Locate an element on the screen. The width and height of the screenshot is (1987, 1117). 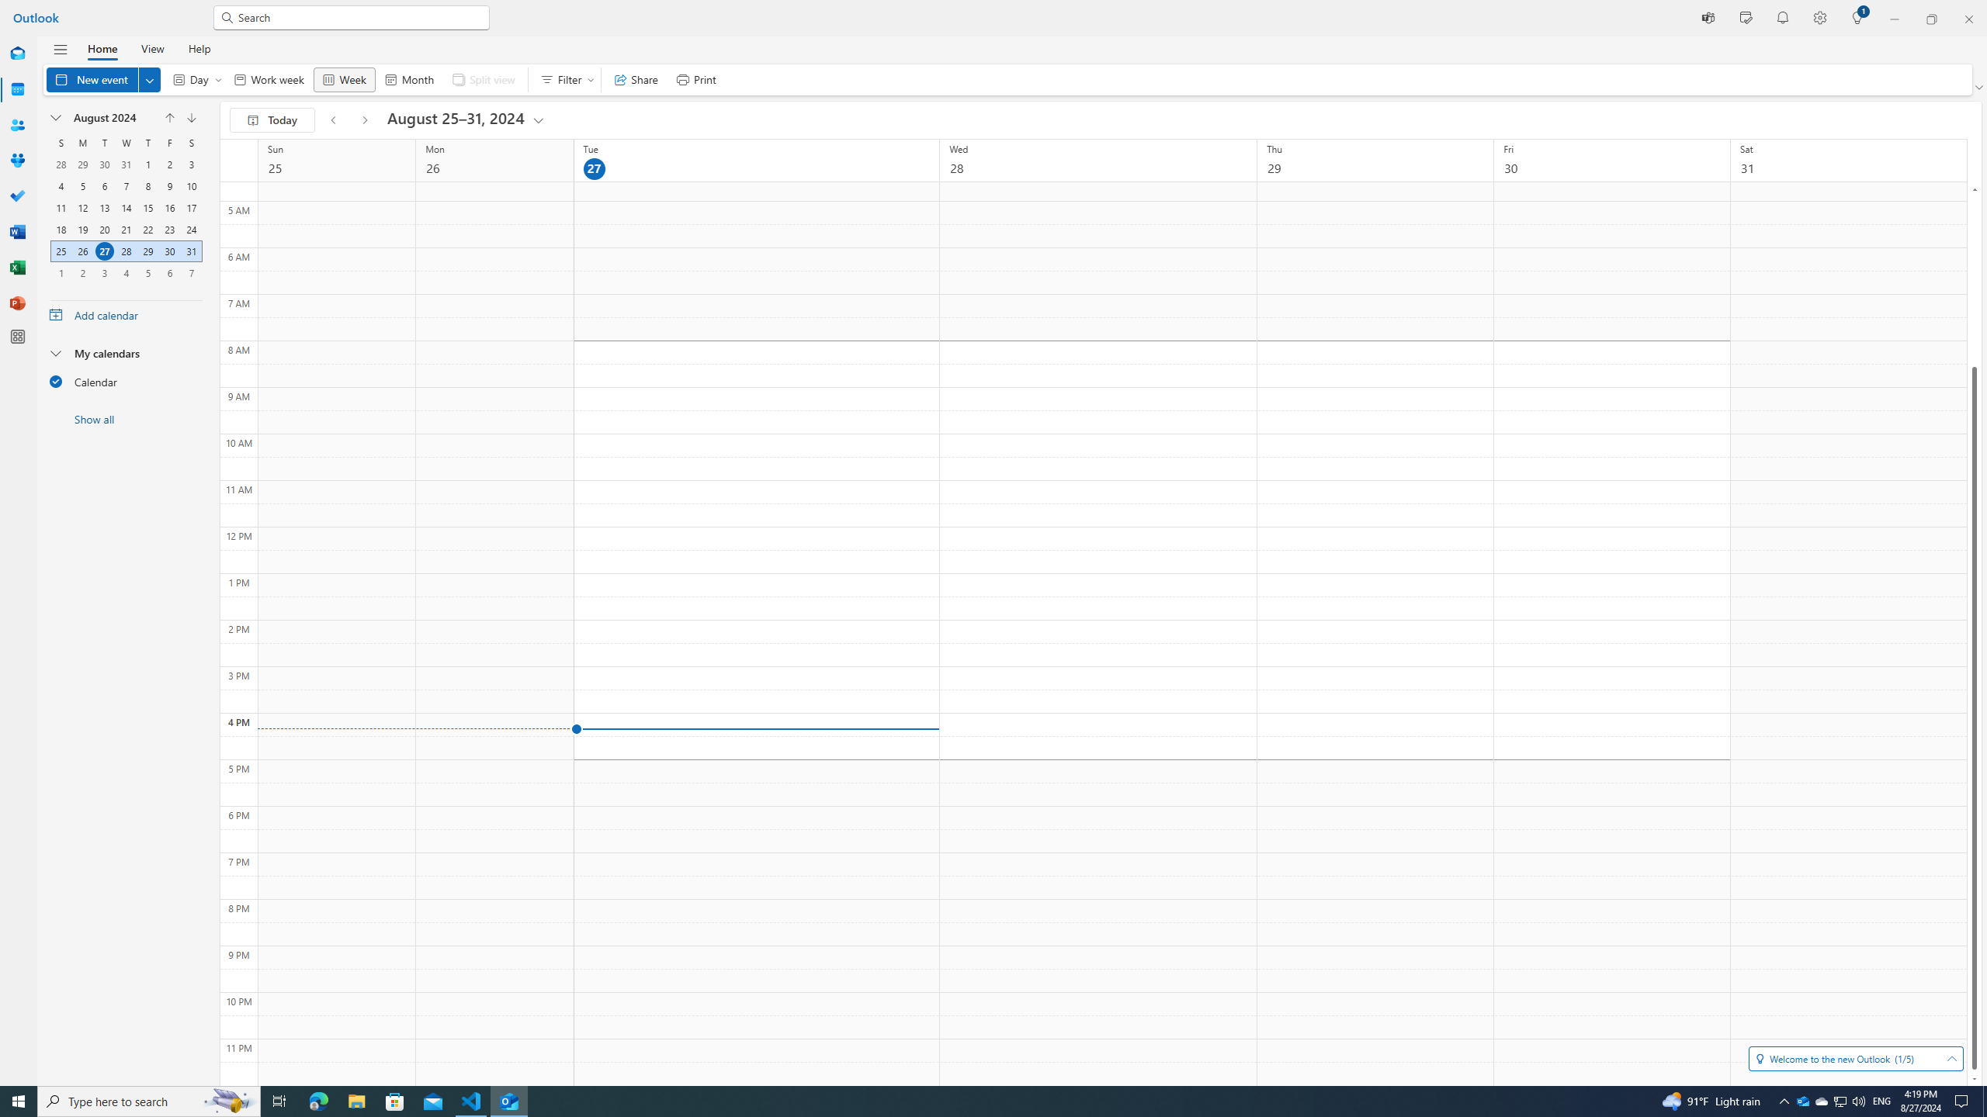
7, September, 2024 is located at coordinates (191, 273).